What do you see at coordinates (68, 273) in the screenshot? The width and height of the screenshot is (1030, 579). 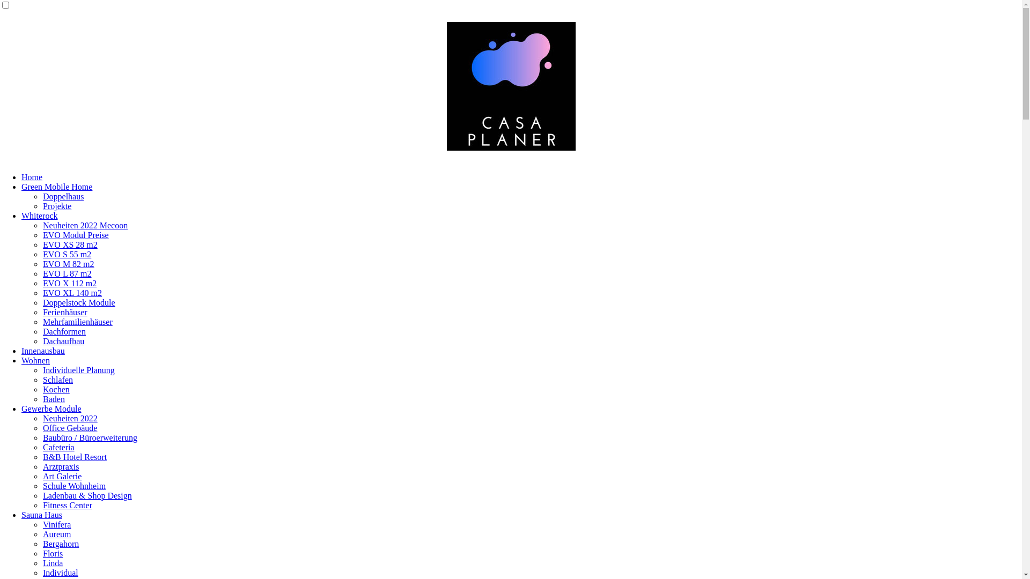 I see `EVO L 87 m2` at bounding box center [68, 273].